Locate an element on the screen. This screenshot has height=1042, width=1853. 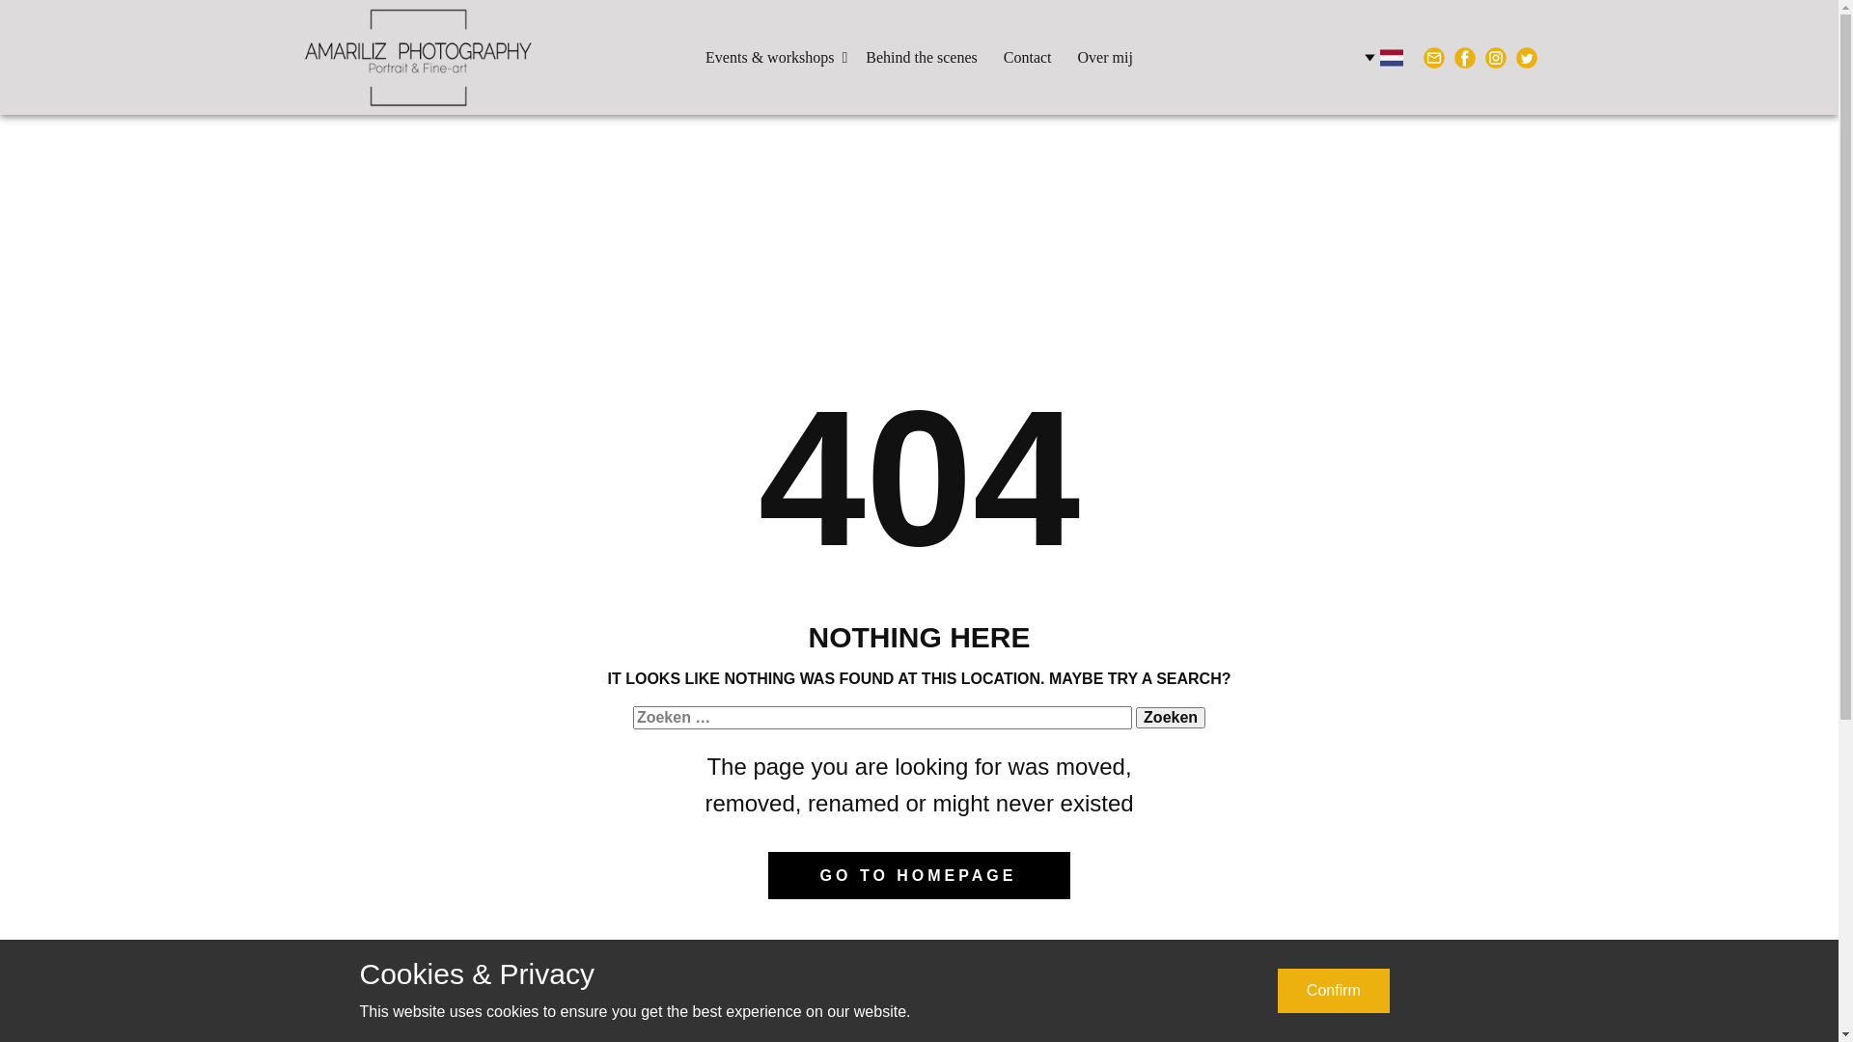
Confirm is located at coordinates (1334, 991).